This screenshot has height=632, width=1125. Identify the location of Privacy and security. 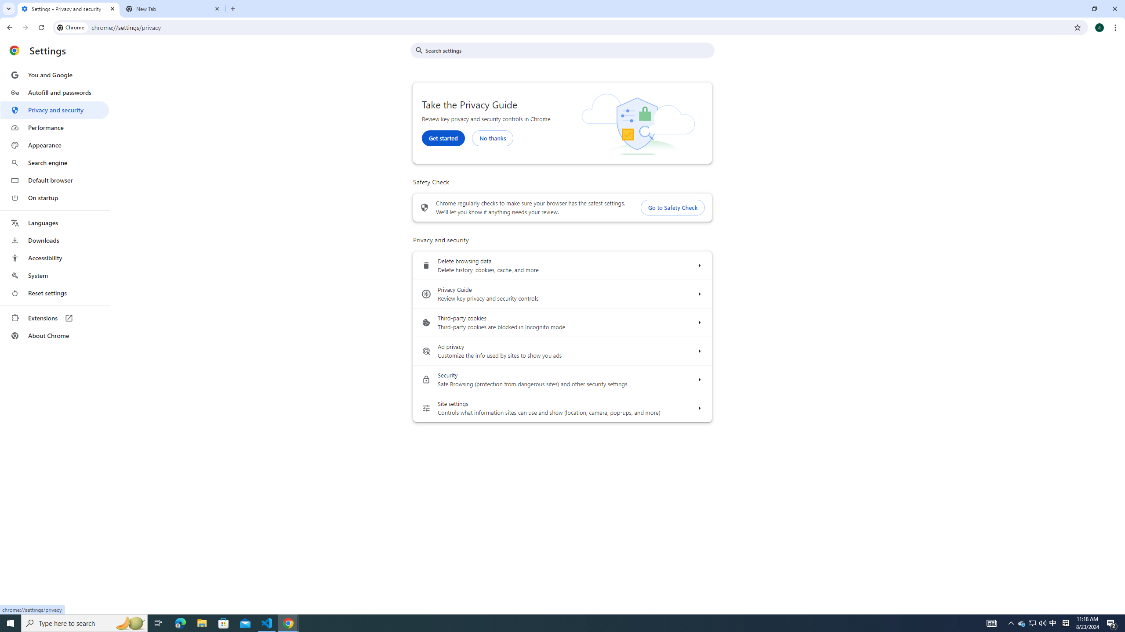
(54, 110).